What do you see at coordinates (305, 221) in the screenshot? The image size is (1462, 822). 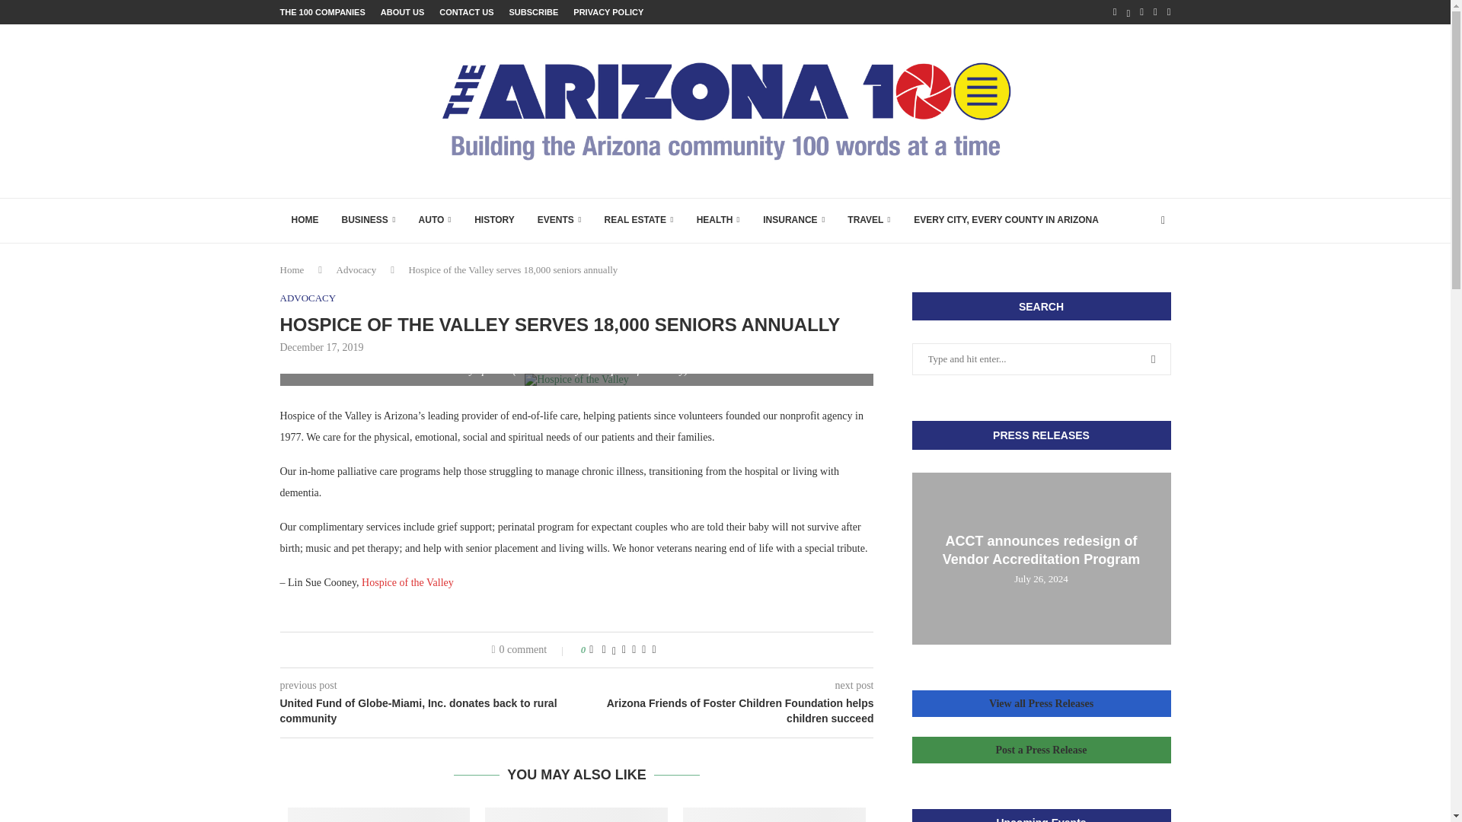 I see `HOME` at bounding box center [305, 221].